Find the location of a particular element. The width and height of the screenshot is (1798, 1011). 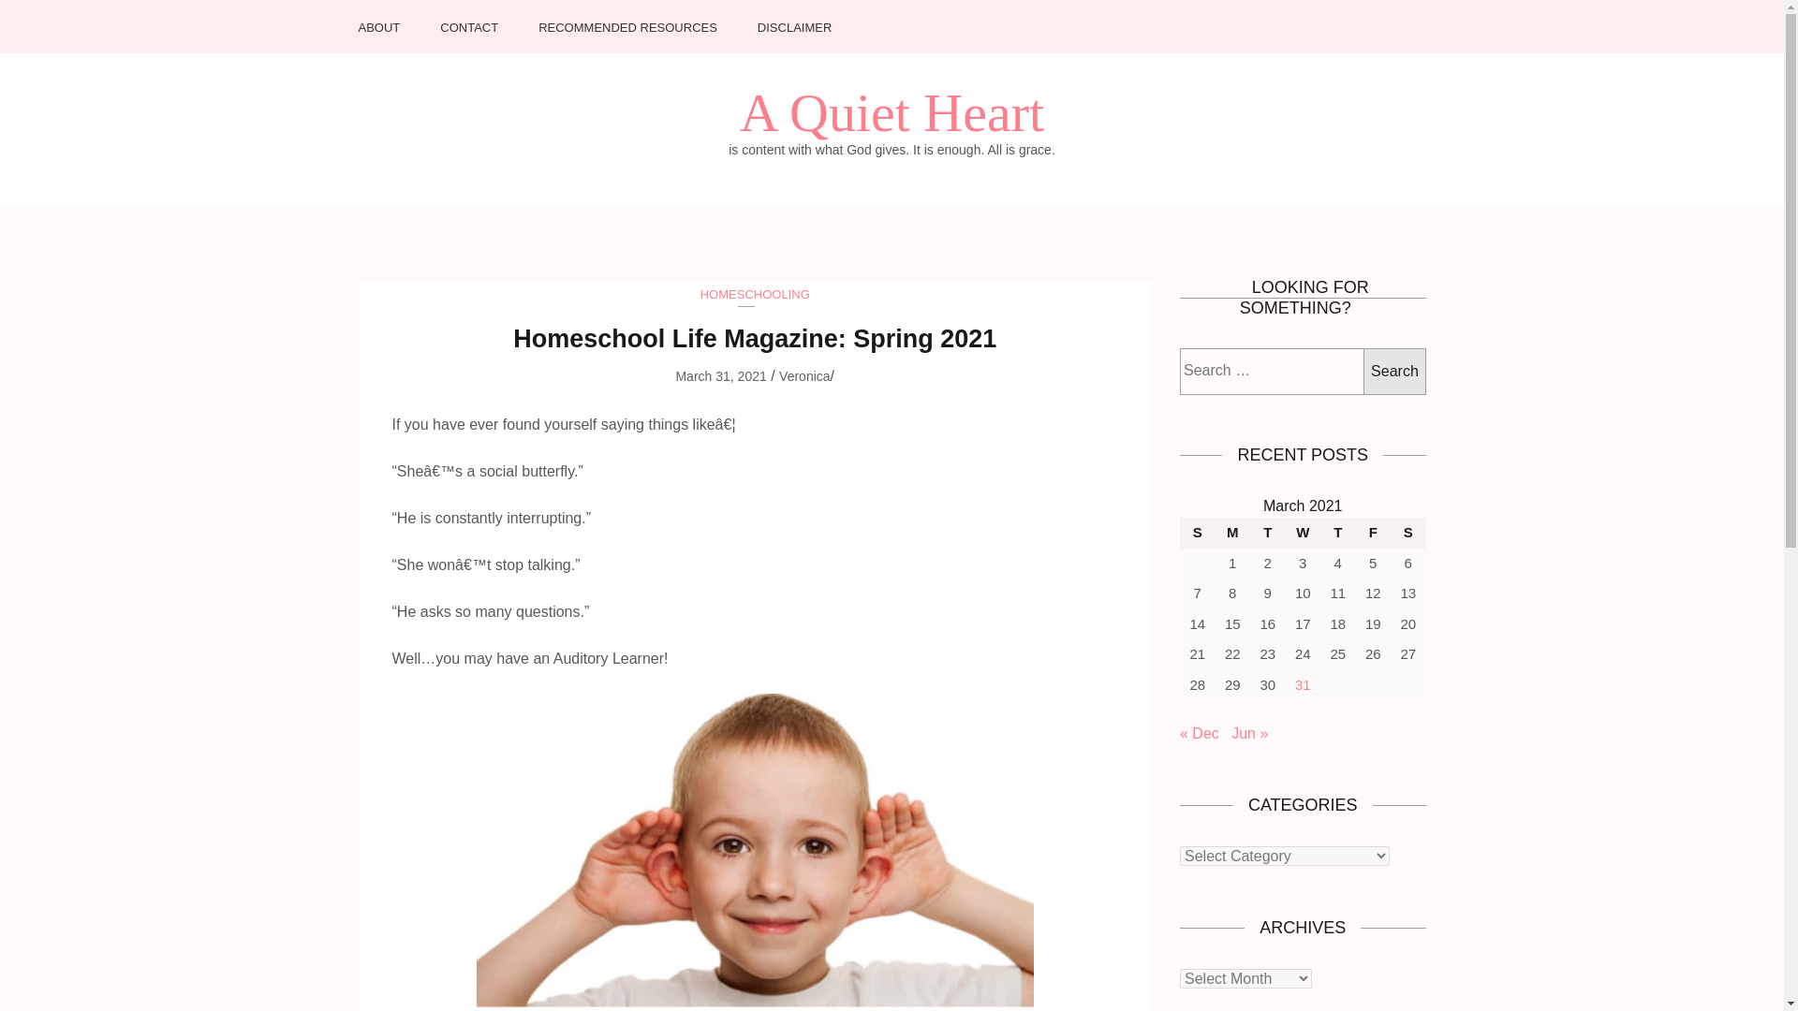

Thursday is located at coordinates (1337, 533).